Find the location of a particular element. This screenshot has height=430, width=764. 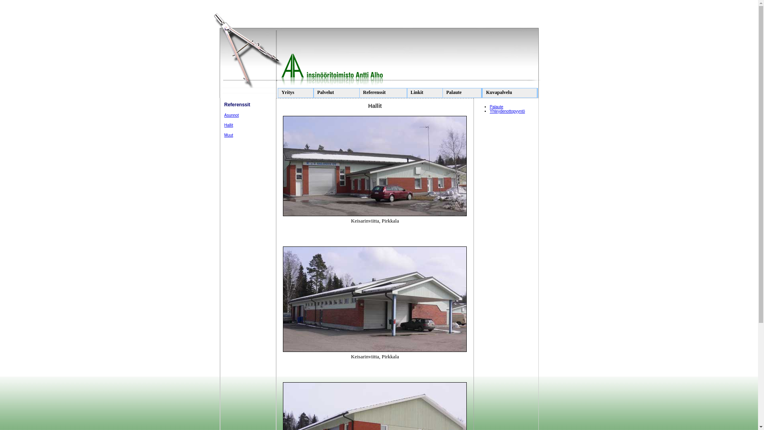

Palaute is located at coordinates (497, 107).